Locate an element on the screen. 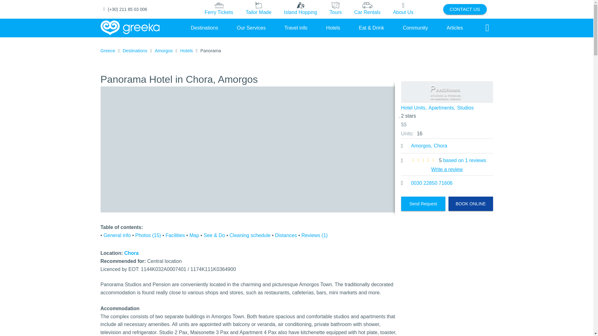  Hotels is located at coordinates (333, 28).